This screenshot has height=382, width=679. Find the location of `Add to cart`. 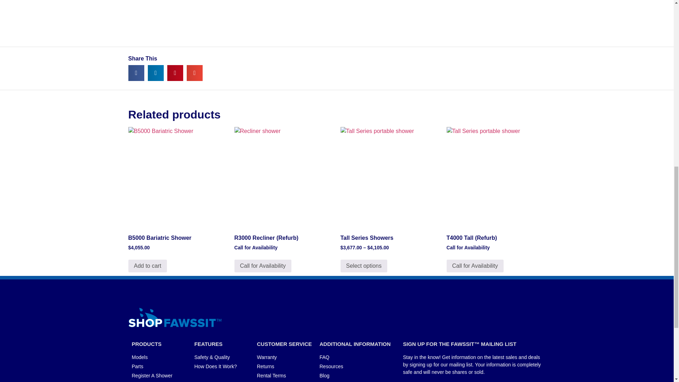

Add to cart is located at coordinates (147, 266).